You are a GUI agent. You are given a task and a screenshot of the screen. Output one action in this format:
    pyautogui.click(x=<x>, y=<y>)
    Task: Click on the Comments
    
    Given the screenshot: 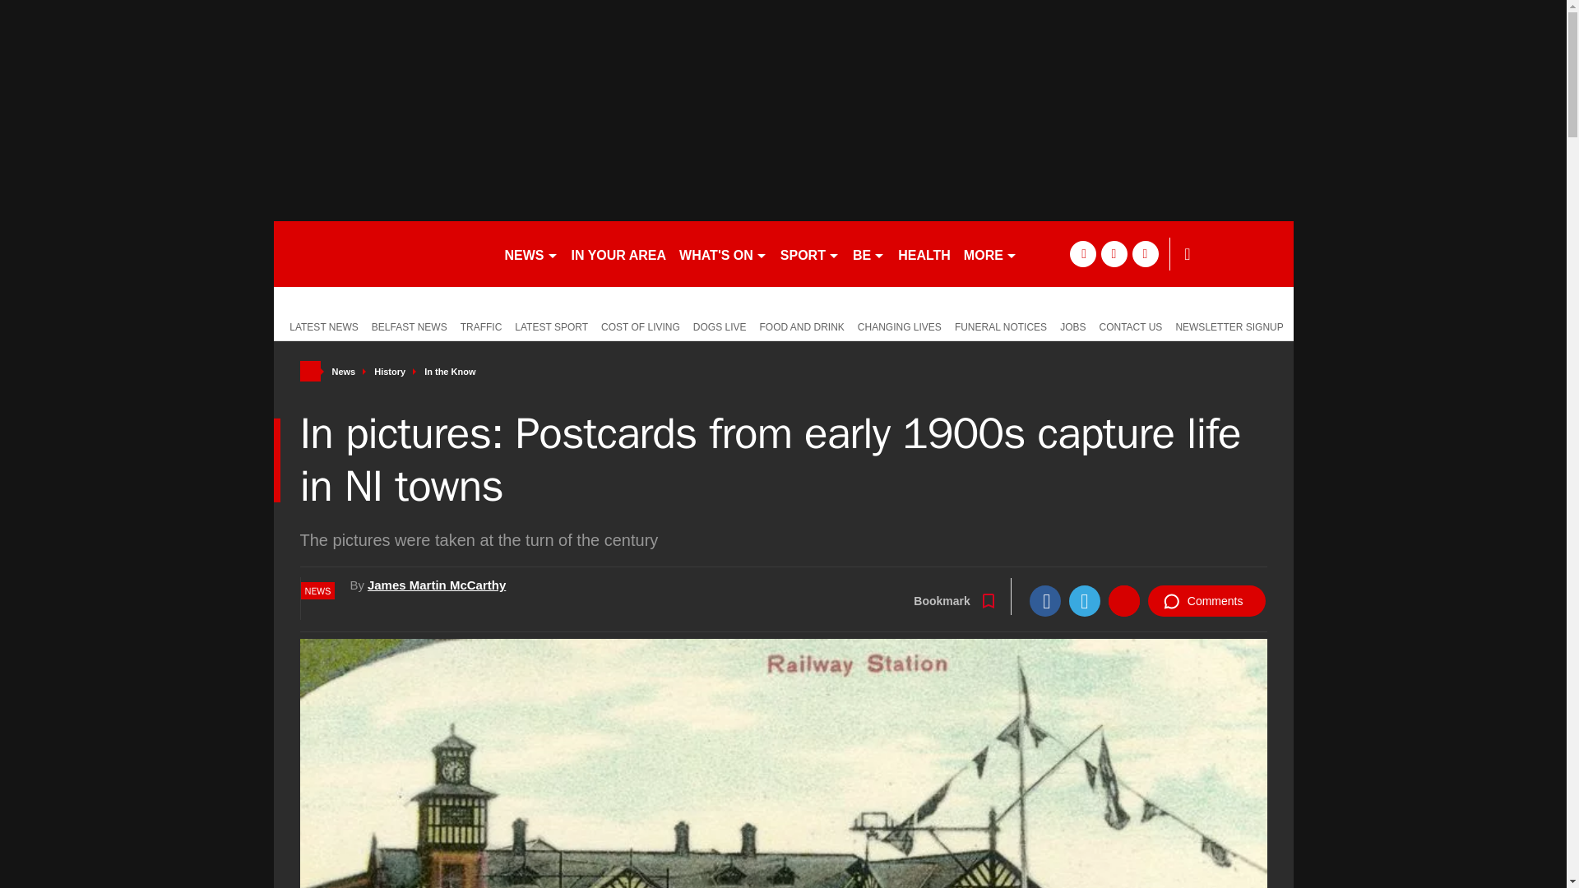 What is the action you would take?
    pyautogui.click(x=1206, y=600)
    